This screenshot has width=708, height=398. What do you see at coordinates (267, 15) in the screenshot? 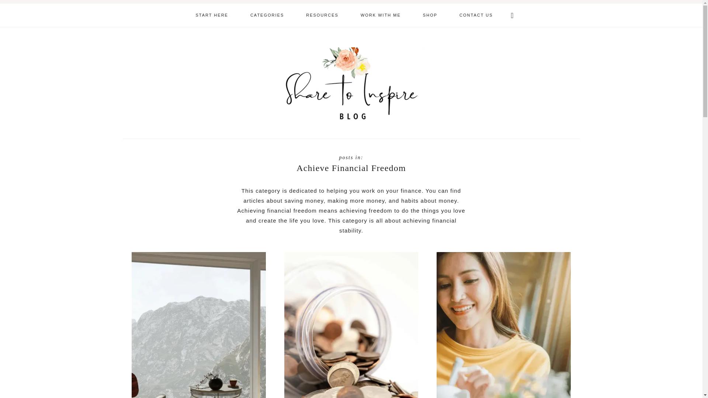
I see `CATEGORIES` at bounding box center [267, 15].